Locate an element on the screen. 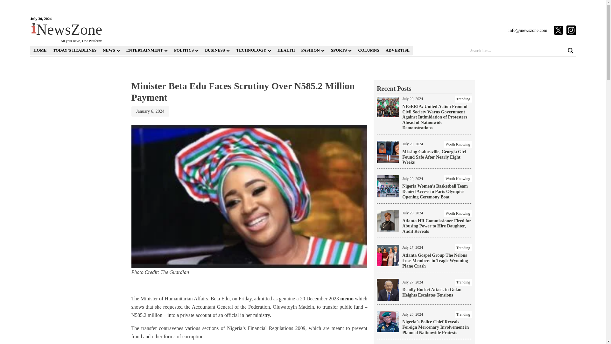 Image resolution: width=611 pixels, height=344 pixels. NEWS is located at coordinates (111, 50).